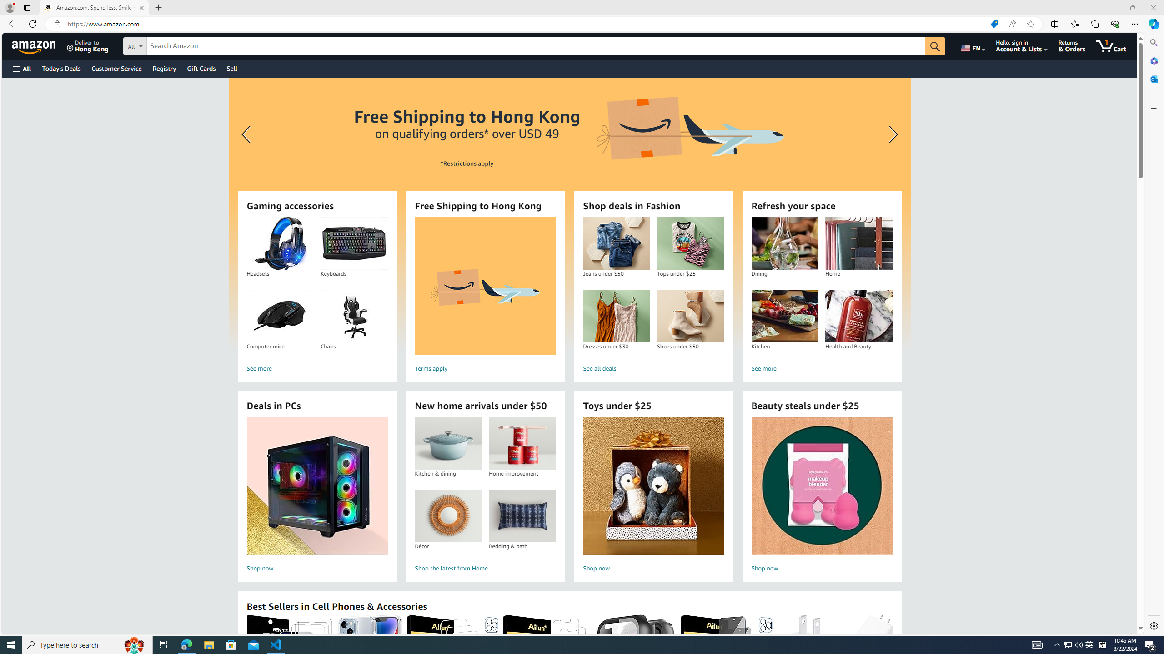  I want to click on Tops under $25, so click(690, 243).